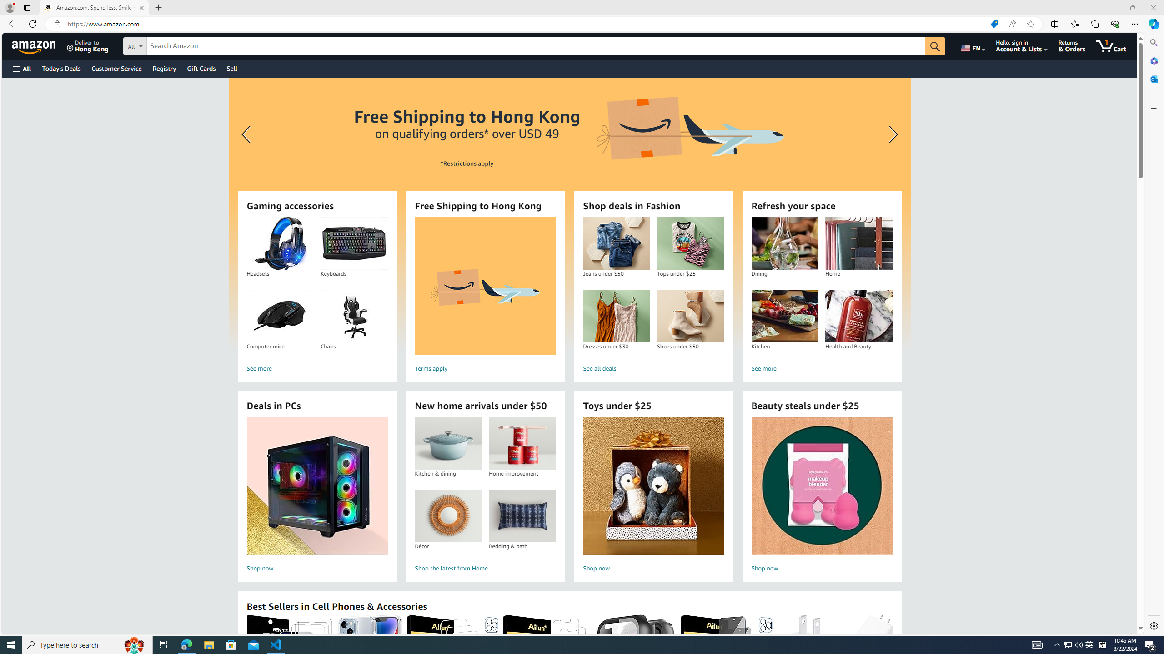  I want to click on Tops under $25, so click(690, 243).